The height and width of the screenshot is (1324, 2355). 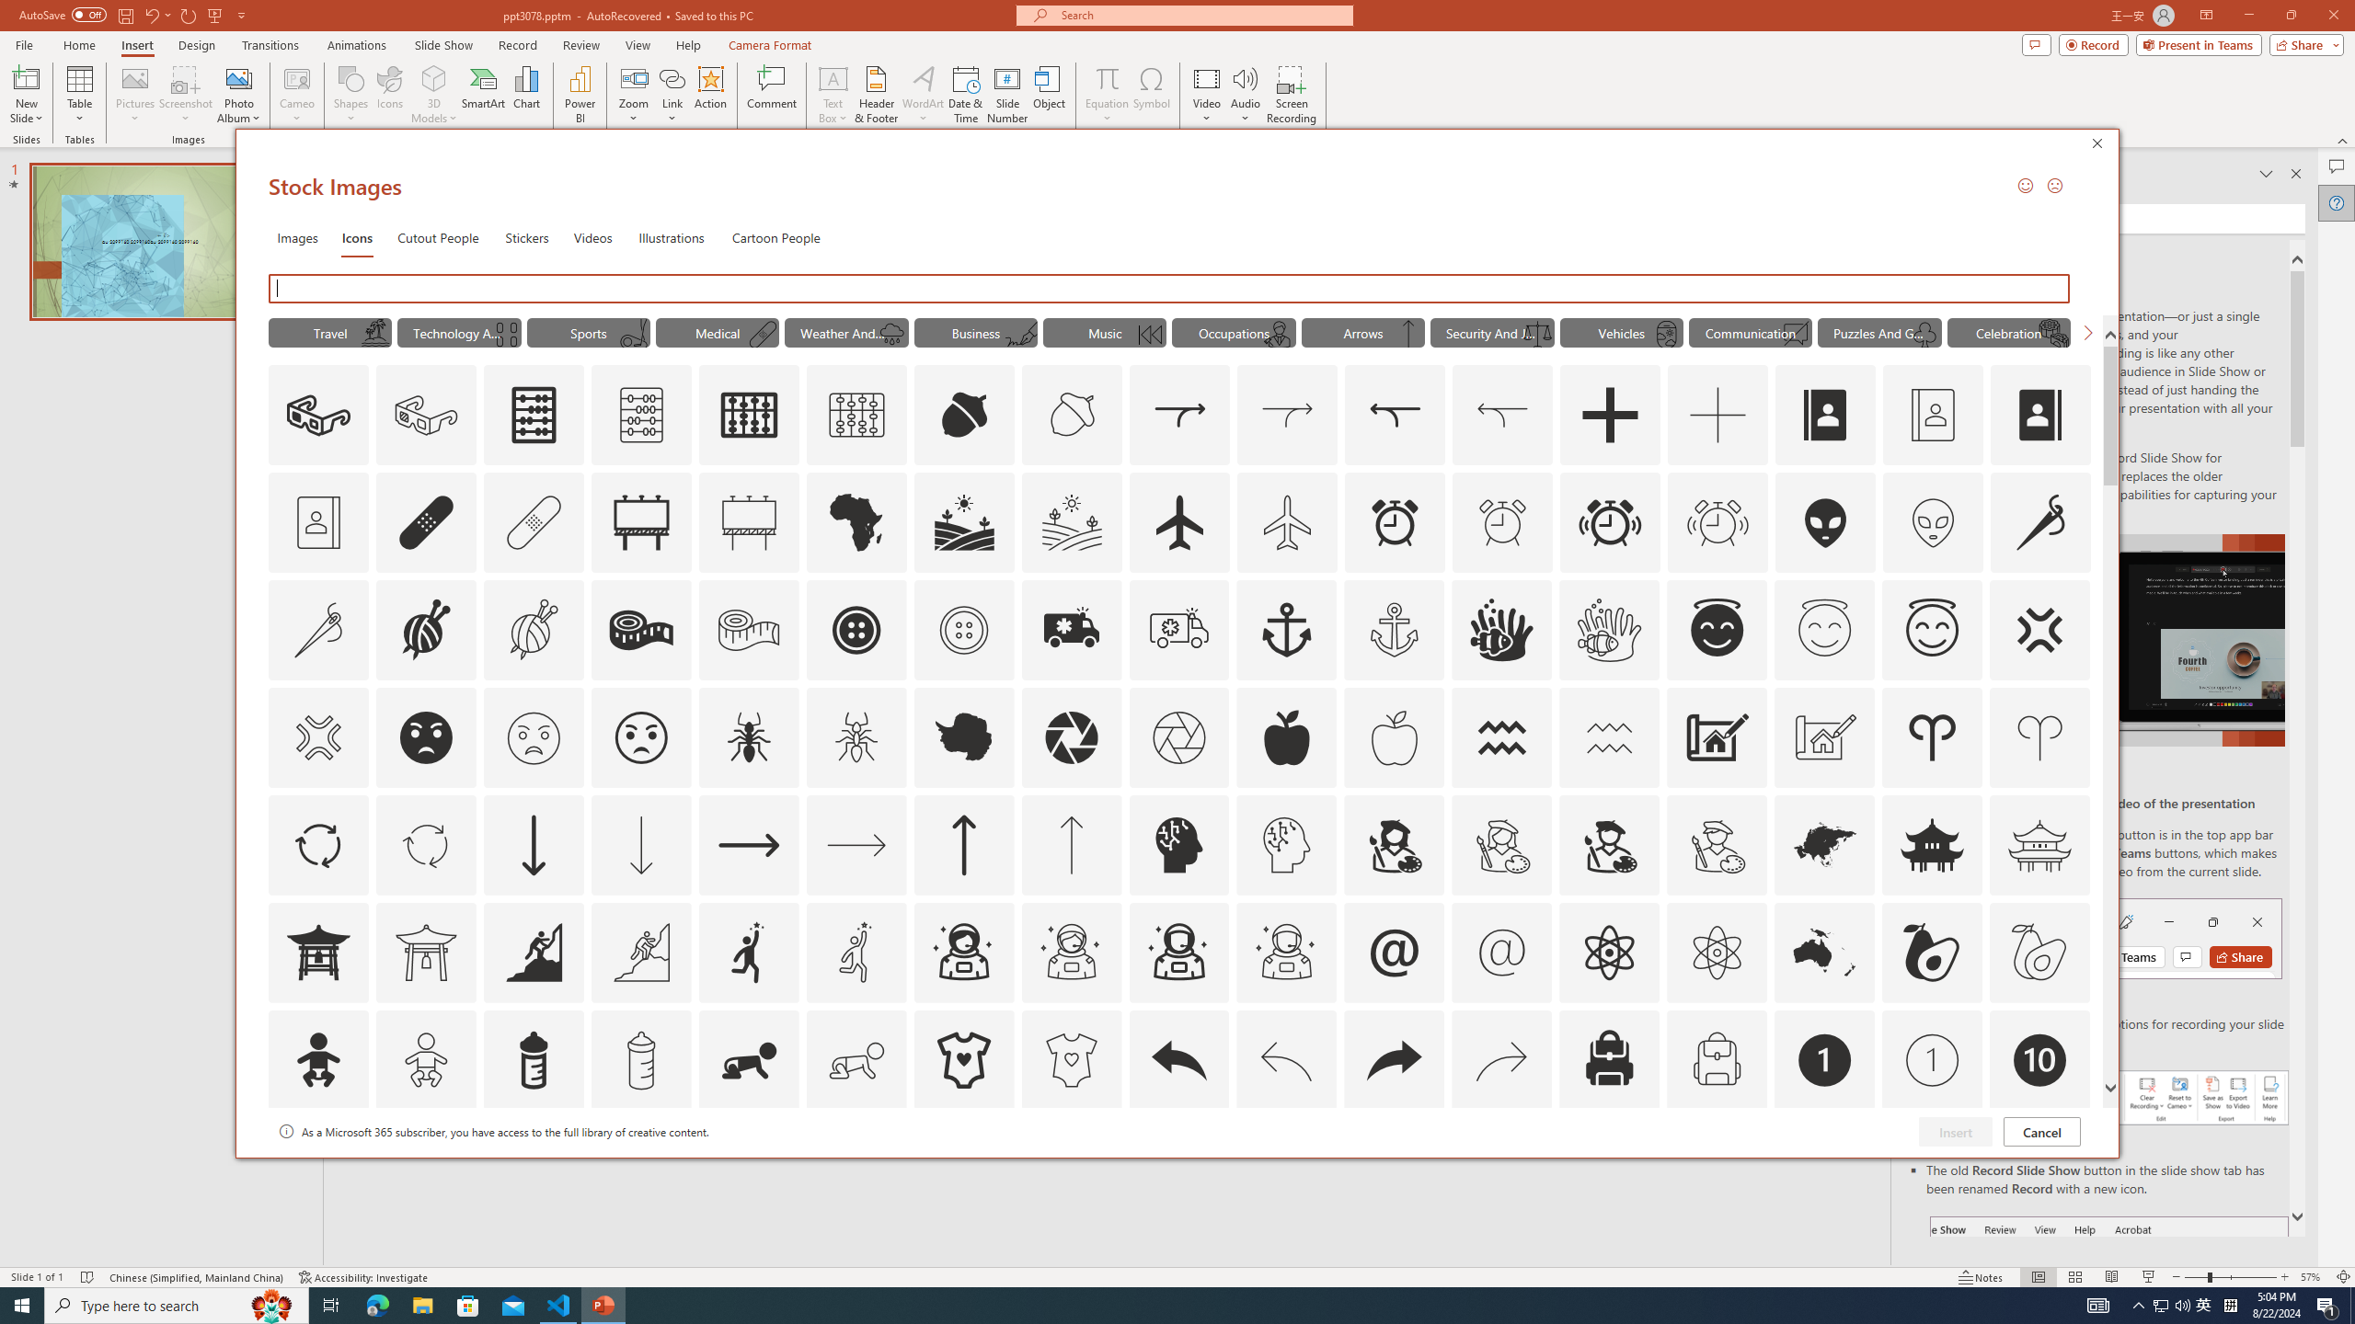 What do you see at coordinates (1610, 844) in the screenshot?
I see `AutomationID: Icons_ArtistMale` at bounding box center [1610, 844].